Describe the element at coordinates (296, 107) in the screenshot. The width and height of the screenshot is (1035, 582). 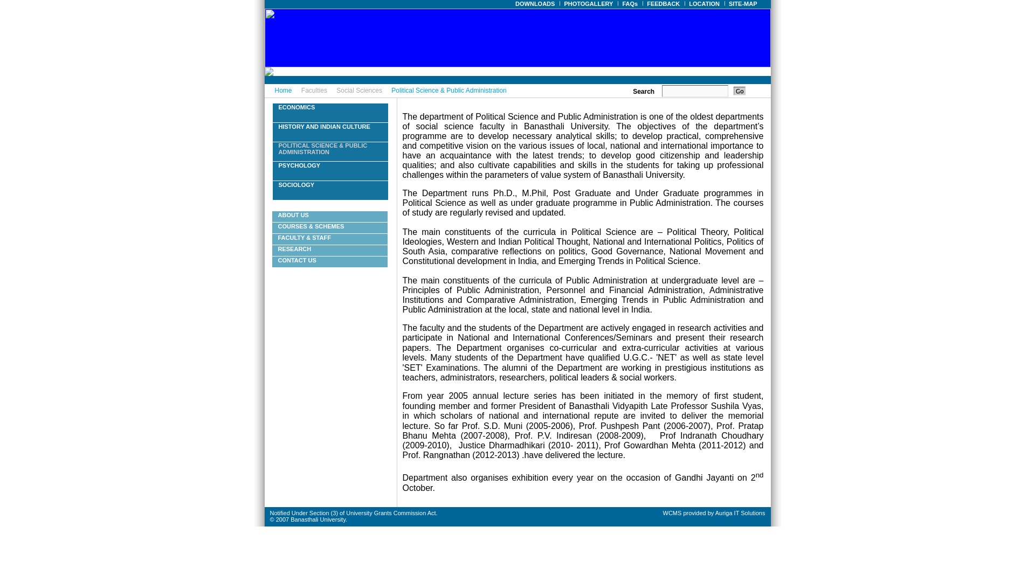
I see `ECONOMICS` at that location.